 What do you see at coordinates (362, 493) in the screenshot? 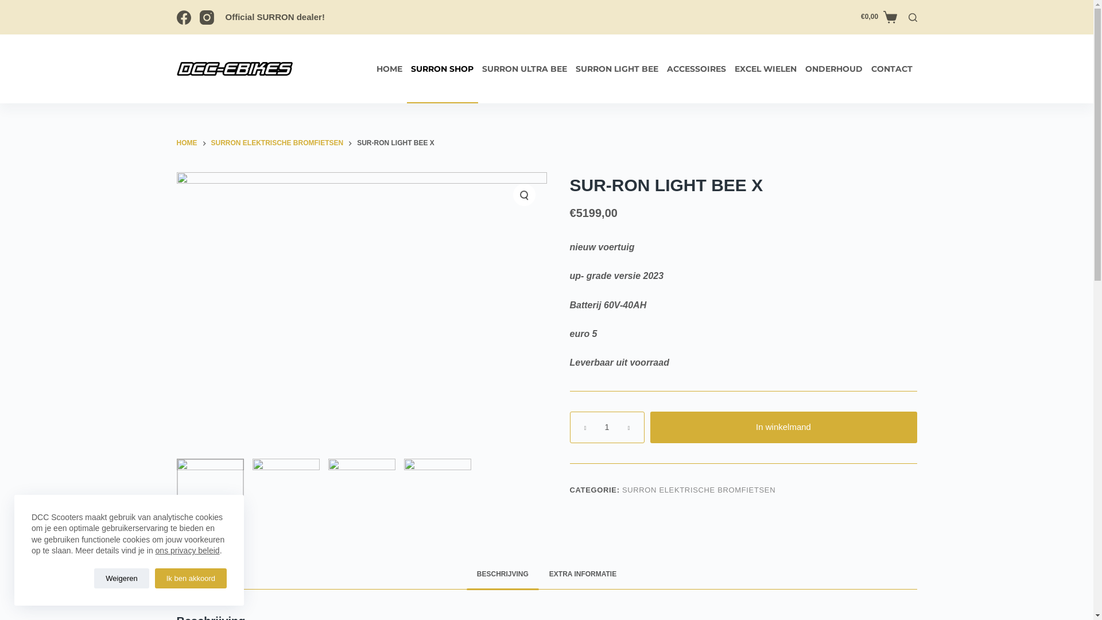
I see `IMG_9675` at bounding box center [362, 493].